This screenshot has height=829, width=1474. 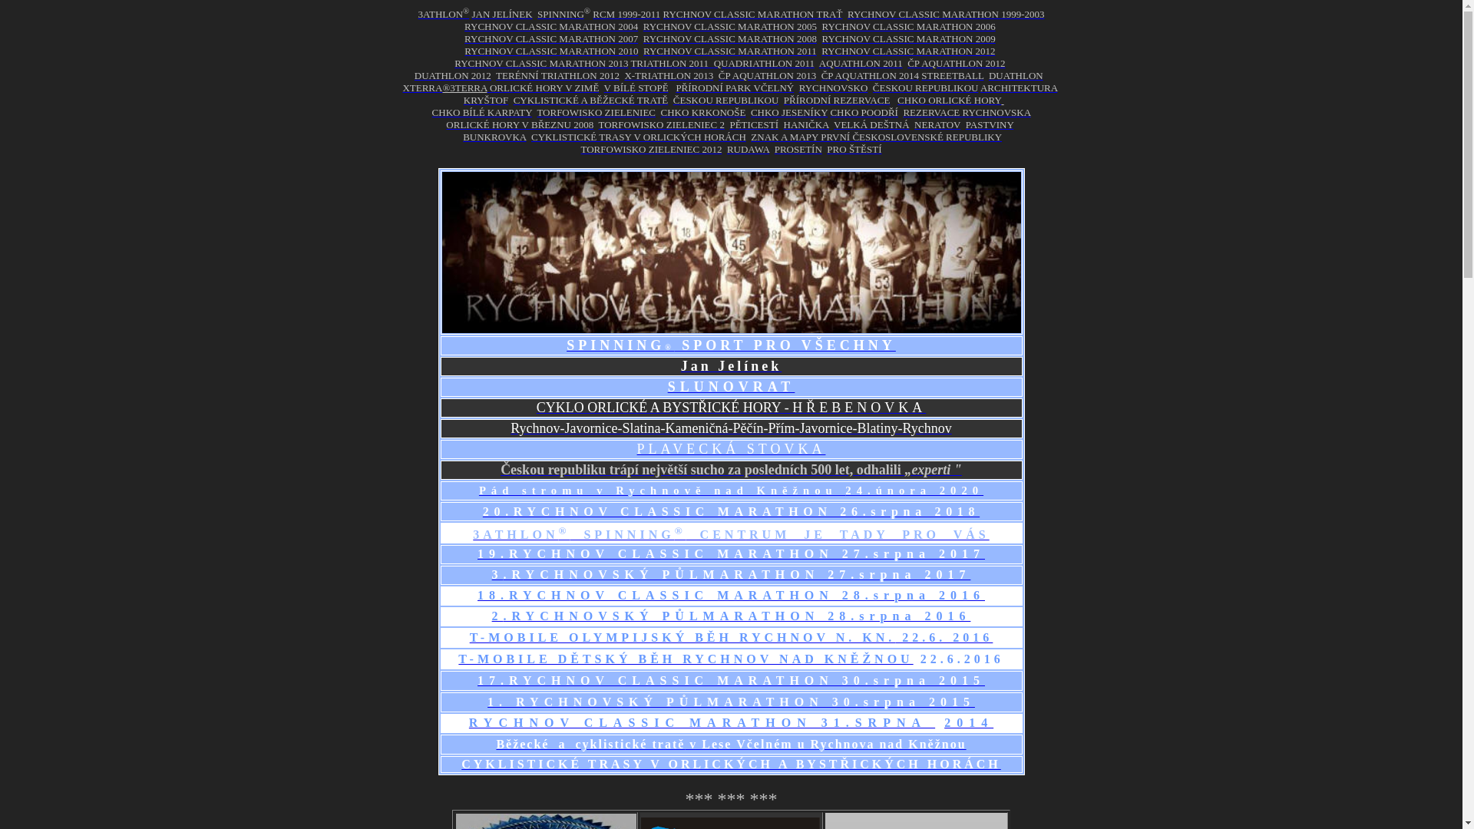 I want to click on TORFOWISKO ZIELENIEC, so click(x=596, y=112).